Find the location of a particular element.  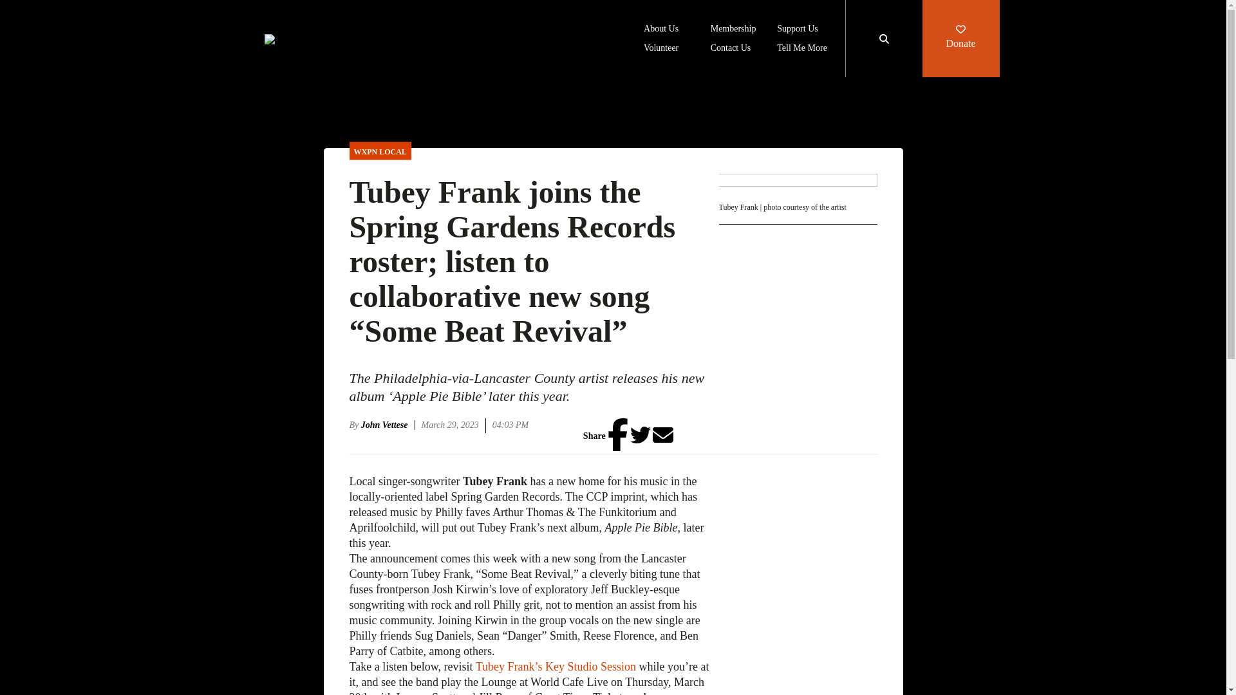

About Us is located at coordinates (661, 30).